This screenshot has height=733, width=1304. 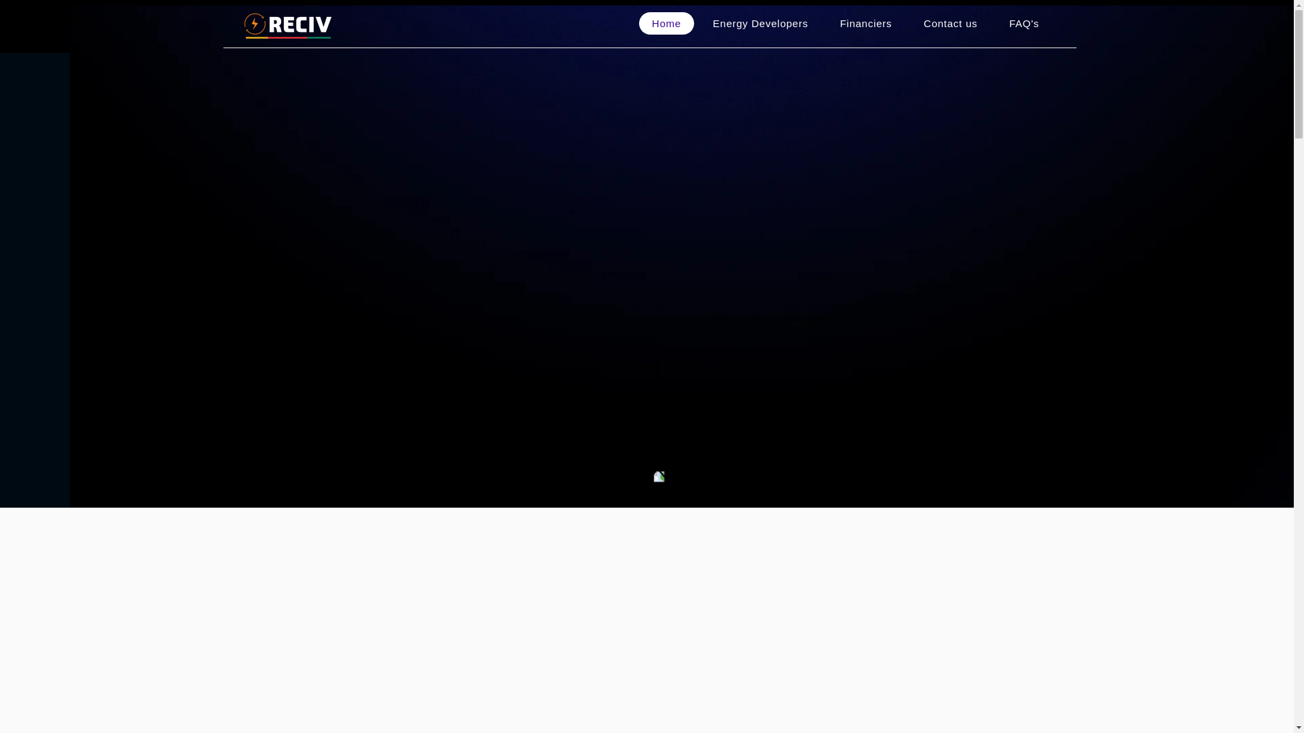 I want to click on Financiers, so click(x=865, y=23).